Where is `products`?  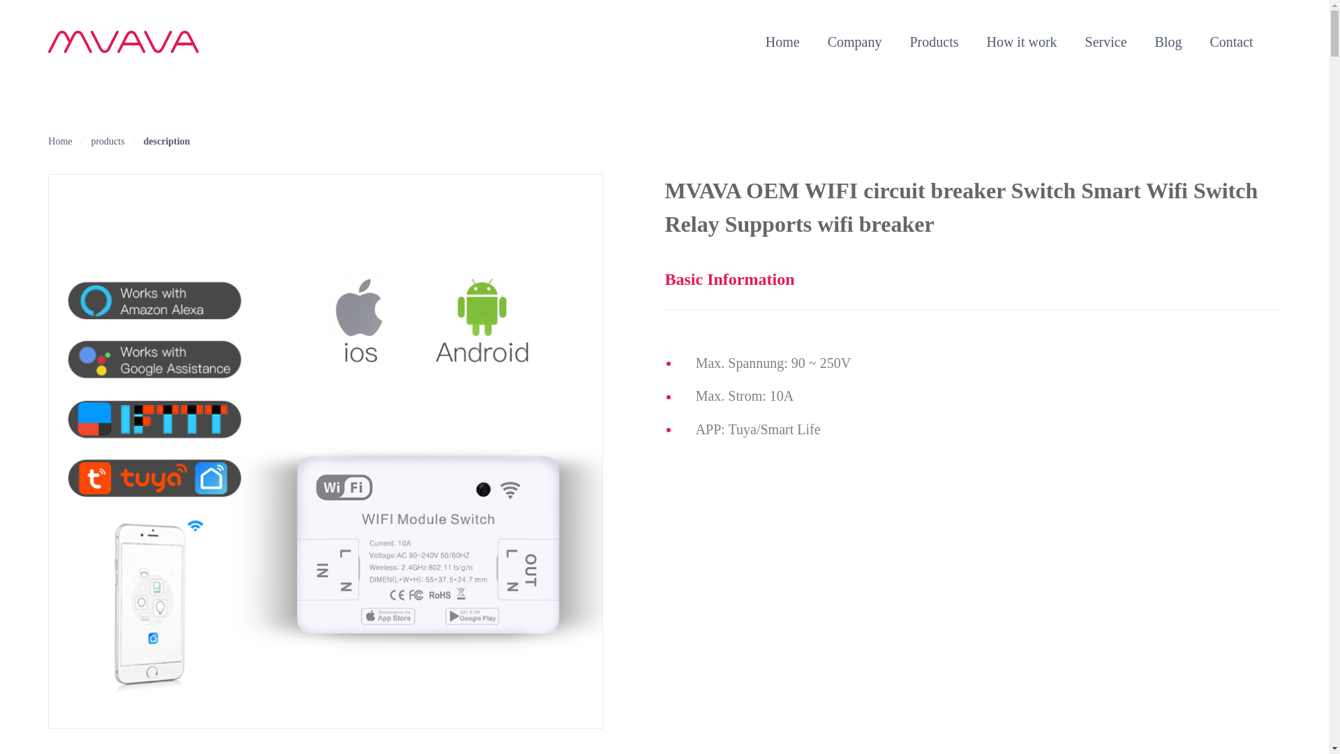 products is located at coordinates (107, 141).